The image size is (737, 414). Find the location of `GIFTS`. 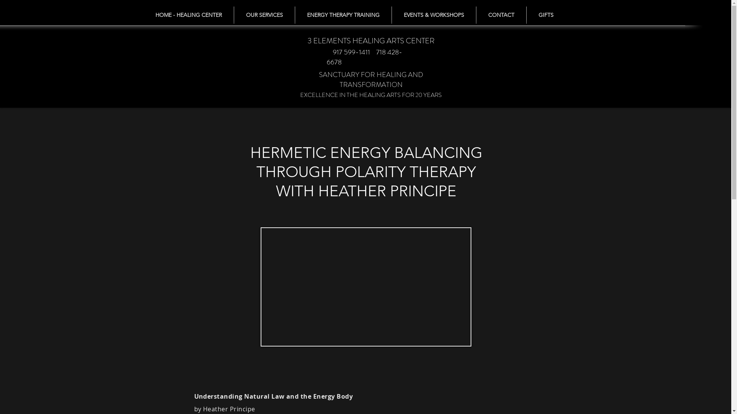

GIFTS is located at coordinates (546, 15).